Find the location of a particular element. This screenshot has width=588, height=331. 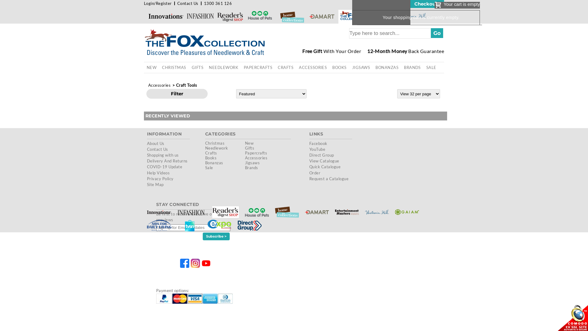

Contact Us is located at coordinates (157, 149).